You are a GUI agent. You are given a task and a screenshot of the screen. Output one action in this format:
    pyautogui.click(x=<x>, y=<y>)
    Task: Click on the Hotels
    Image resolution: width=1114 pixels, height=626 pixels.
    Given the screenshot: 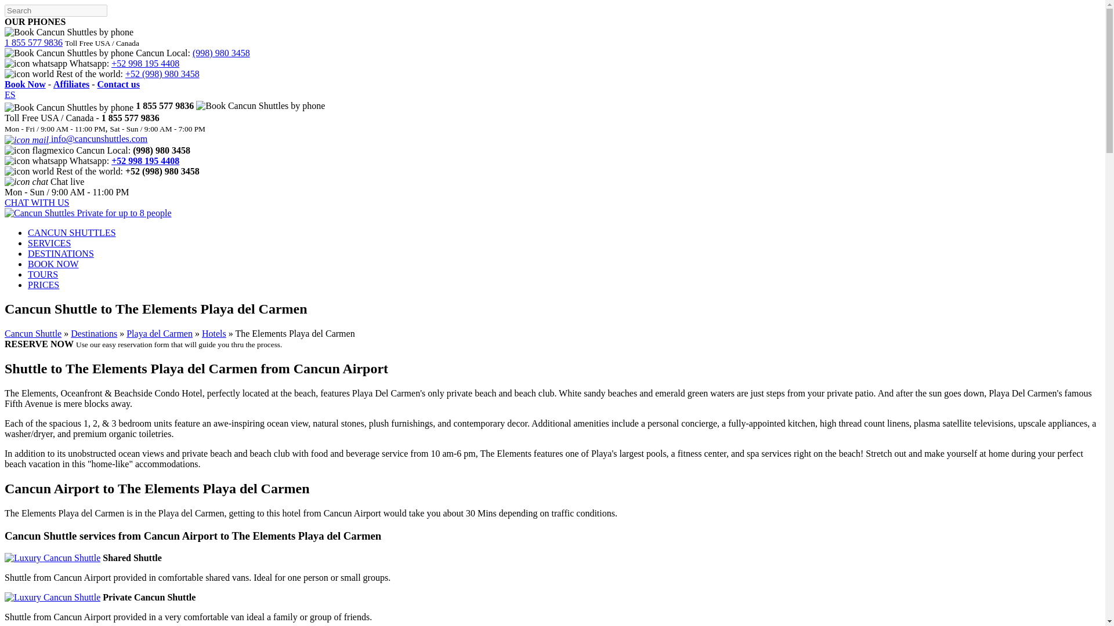 What is the action you would take?
    pyautogui.click(x=214, y=334)
    